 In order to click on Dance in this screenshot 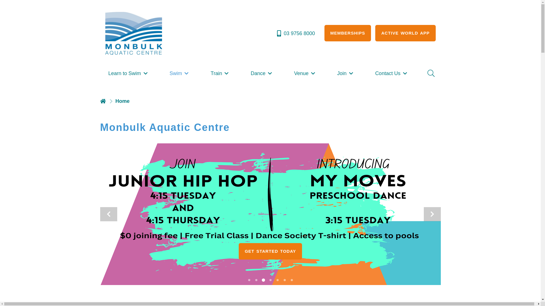, I will do `click(262, 73)`.